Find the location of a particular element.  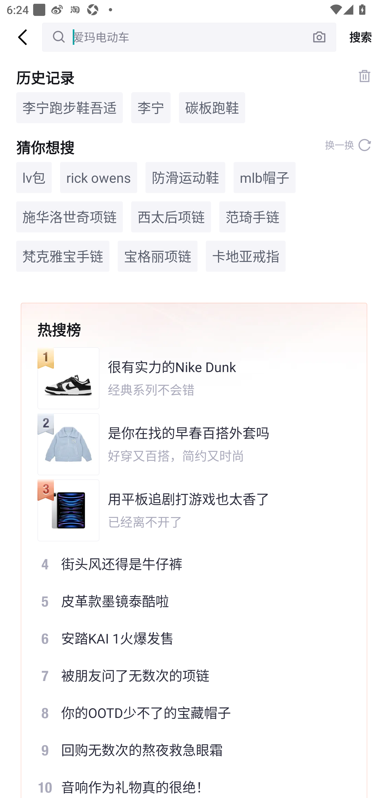

很有实力的Nike Dunk 经典系列不会错 is located at coordinates (188, 378).